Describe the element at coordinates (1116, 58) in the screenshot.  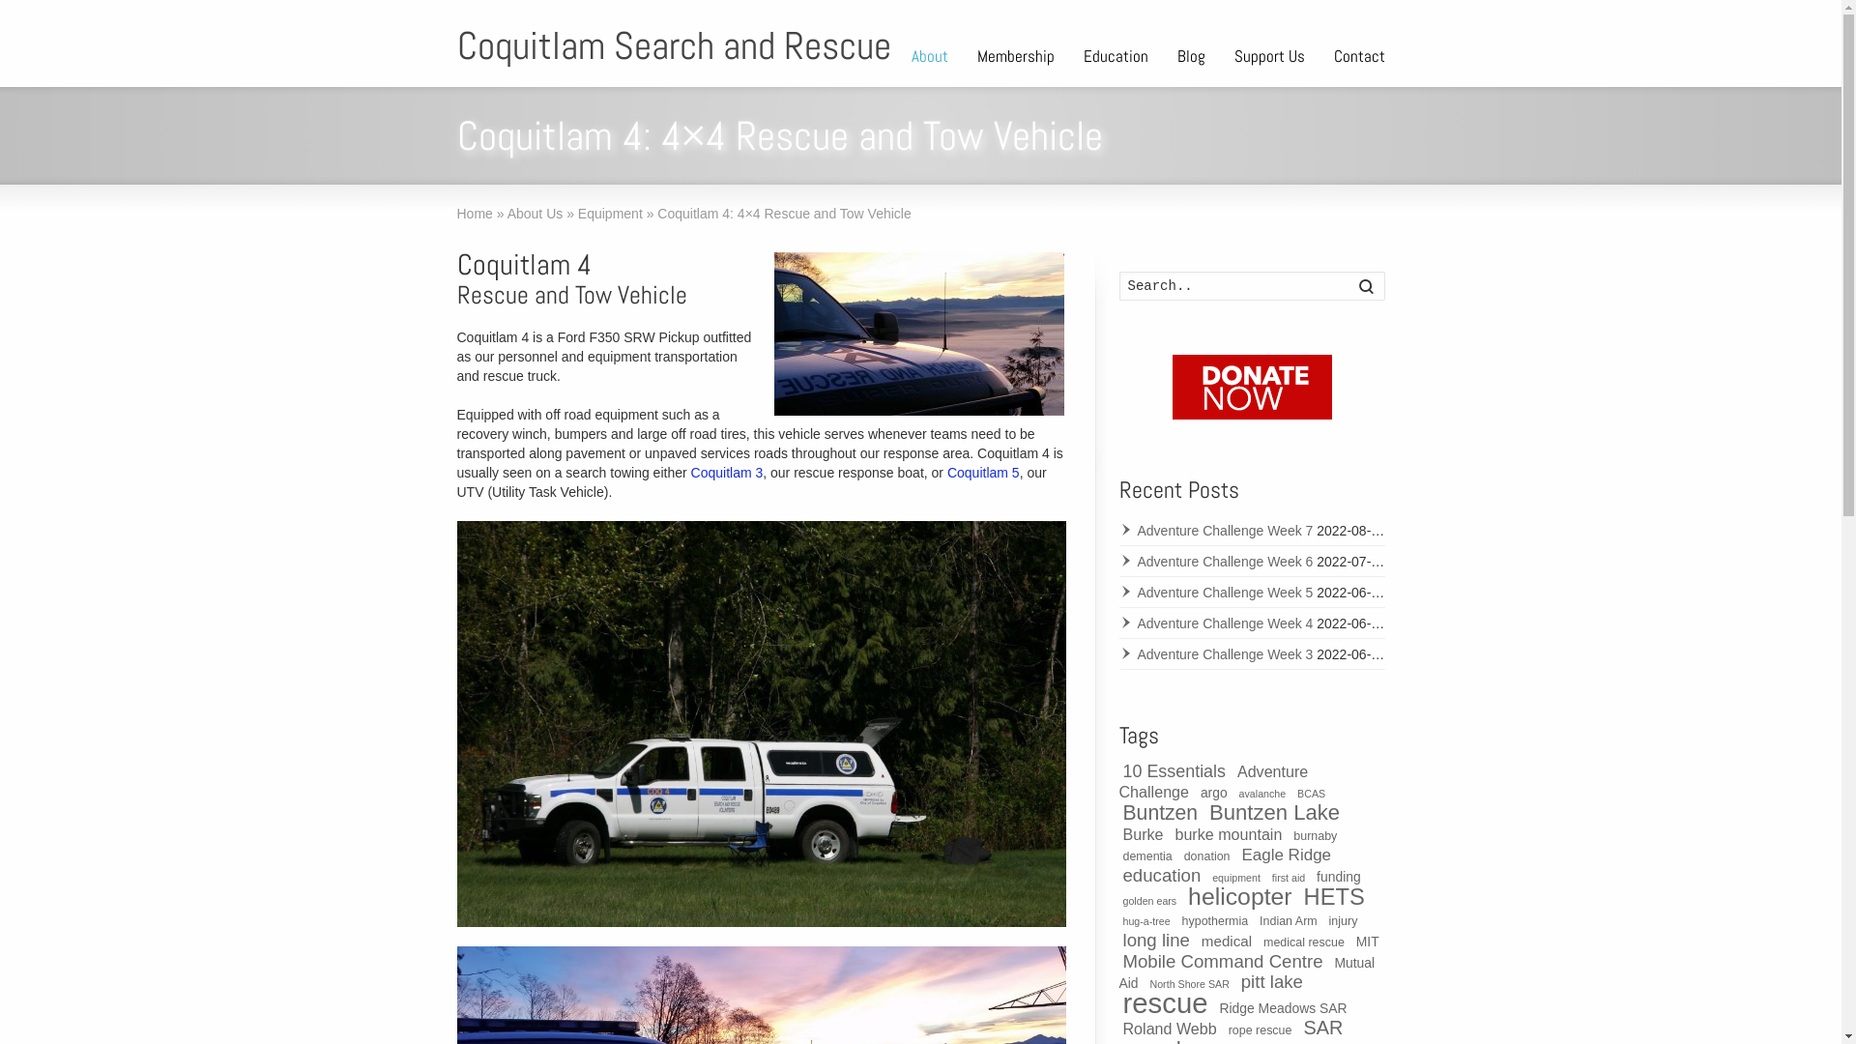
I see `Education` at that location.